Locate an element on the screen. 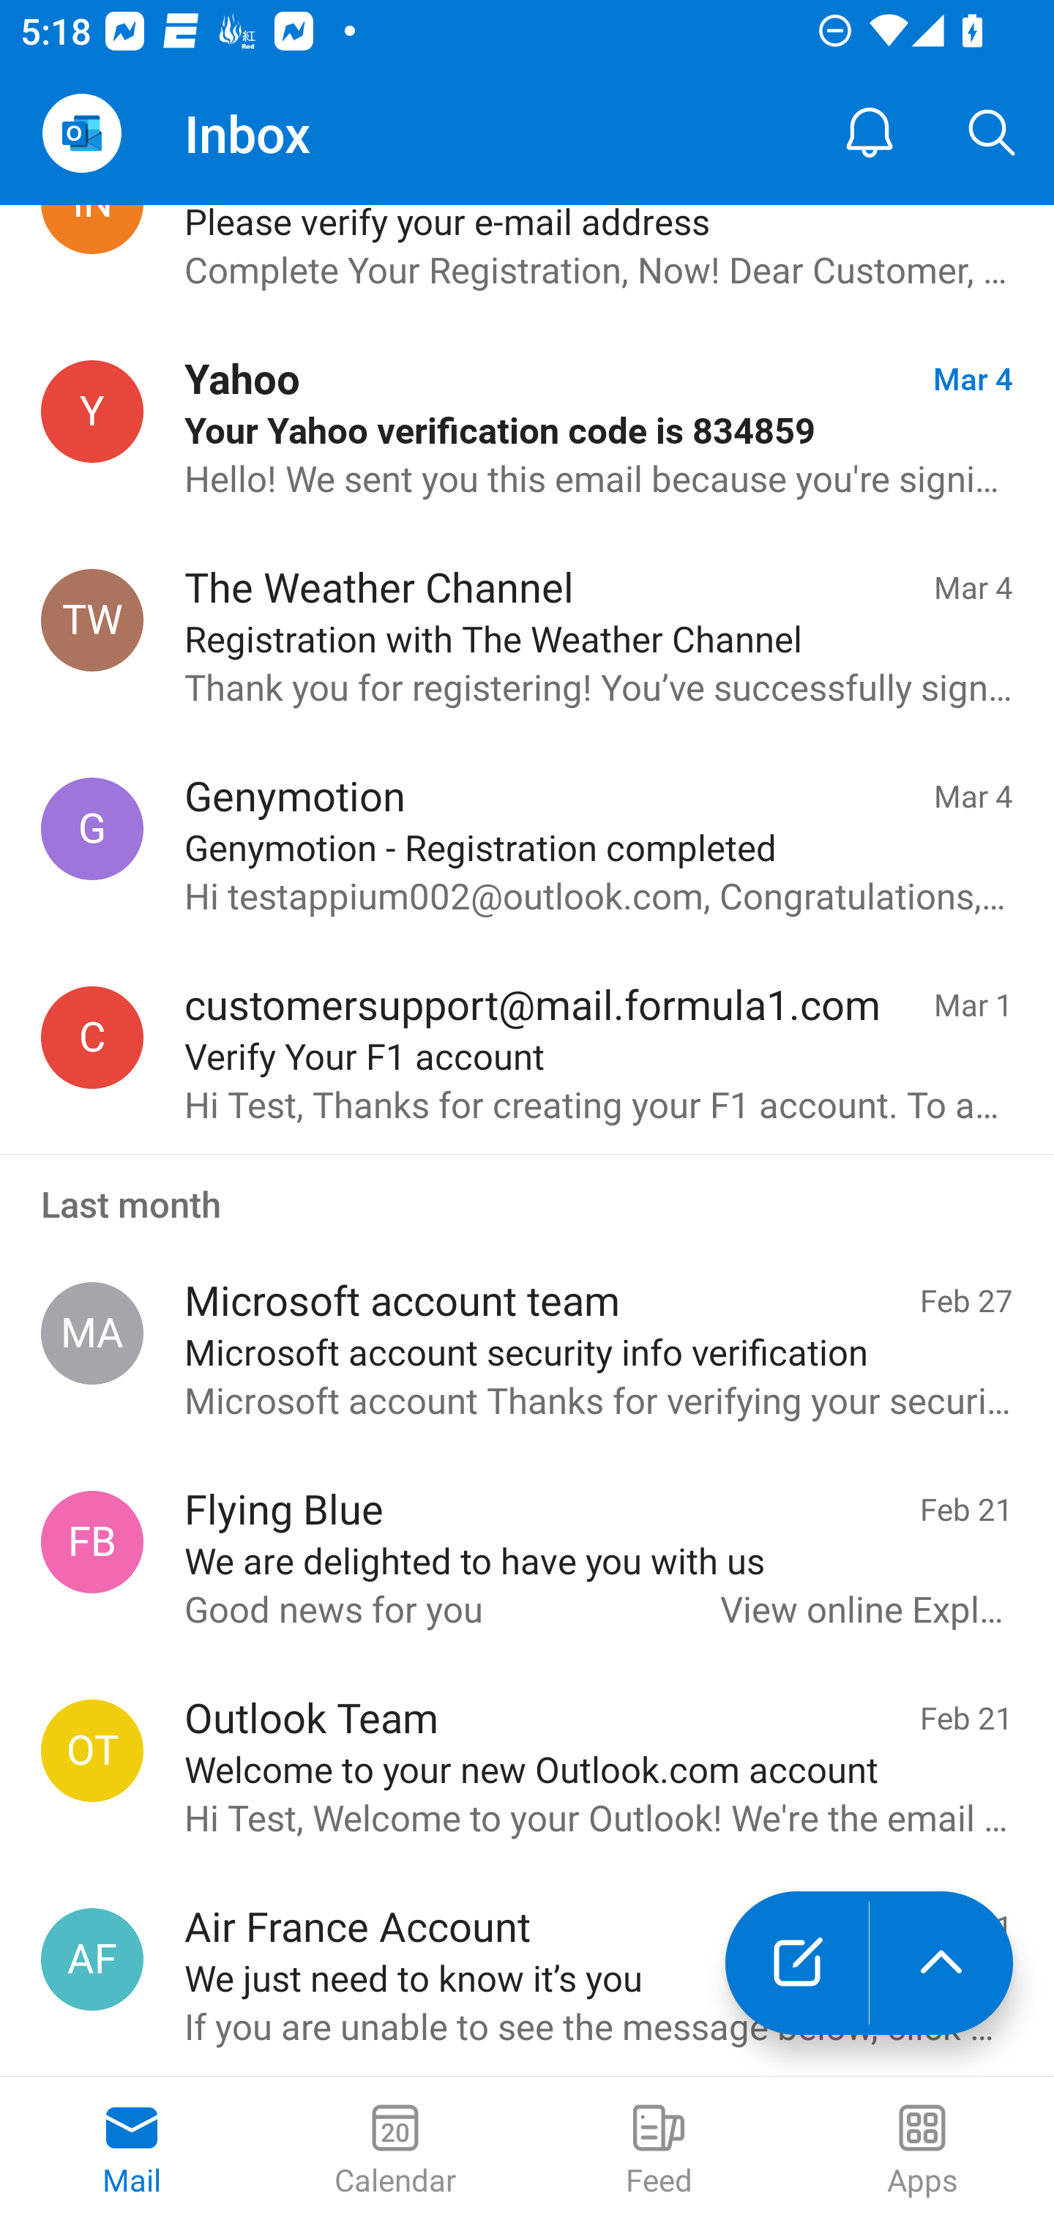  Calendar is located at coordinates (395, 2151).